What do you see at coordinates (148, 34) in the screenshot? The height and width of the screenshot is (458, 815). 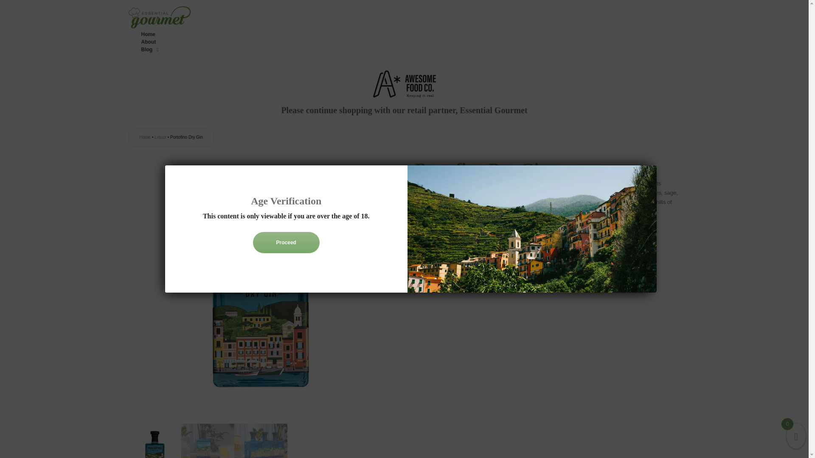 I see `Home` at bounding box center [148, 34].